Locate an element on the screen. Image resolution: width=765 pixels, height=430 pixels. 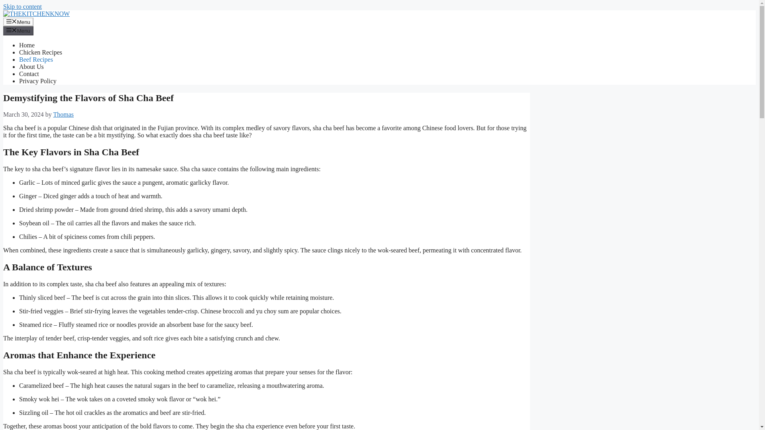
View all posts by Thomas is located at coordinates (63, 114).